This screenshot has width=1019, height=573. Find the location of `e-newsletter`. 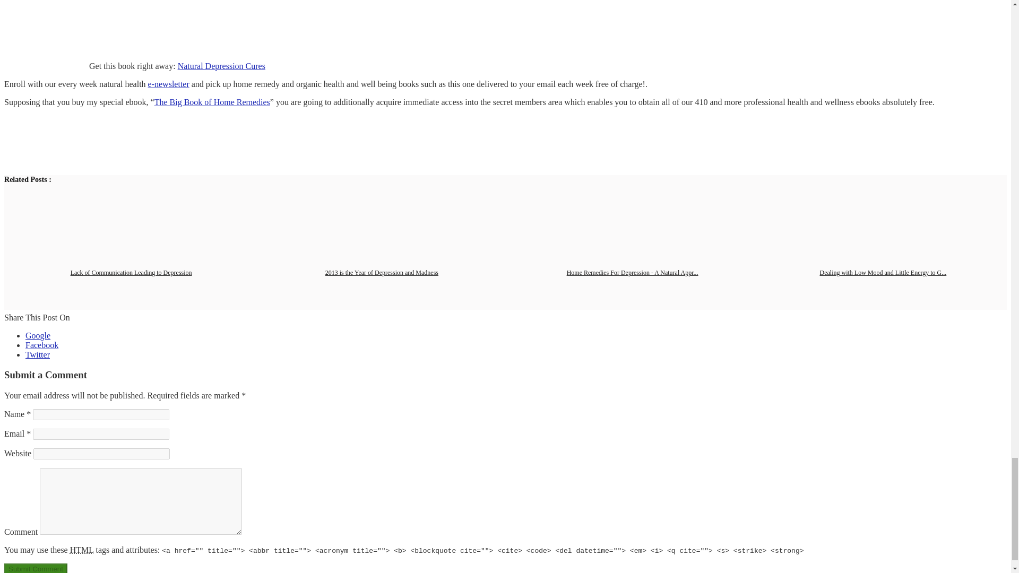

e-newsletter is located at coordinates (169, 84).